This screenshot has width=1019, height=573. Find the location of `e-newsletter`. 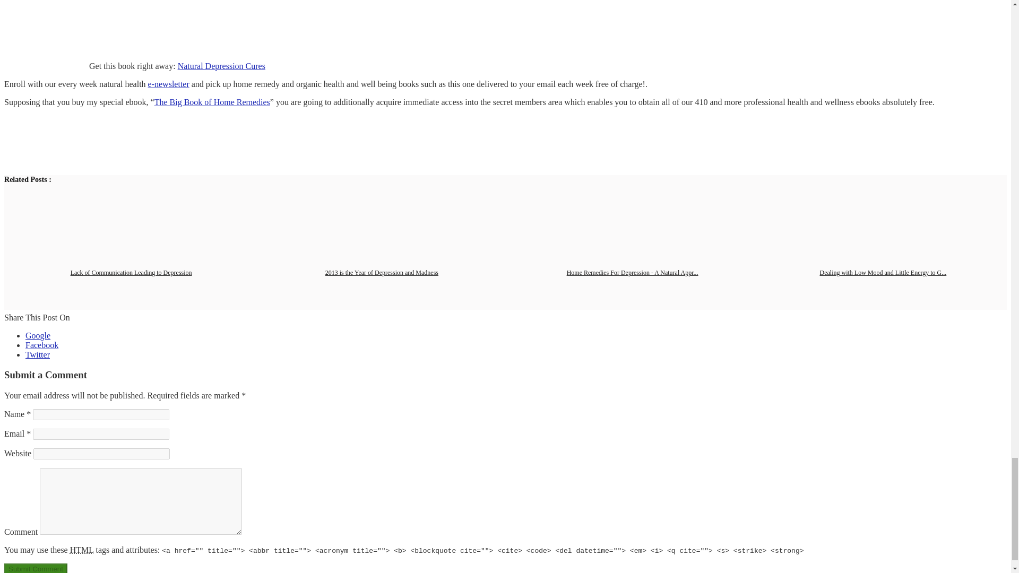

e-newsletter is located at coordinates (169, 84).